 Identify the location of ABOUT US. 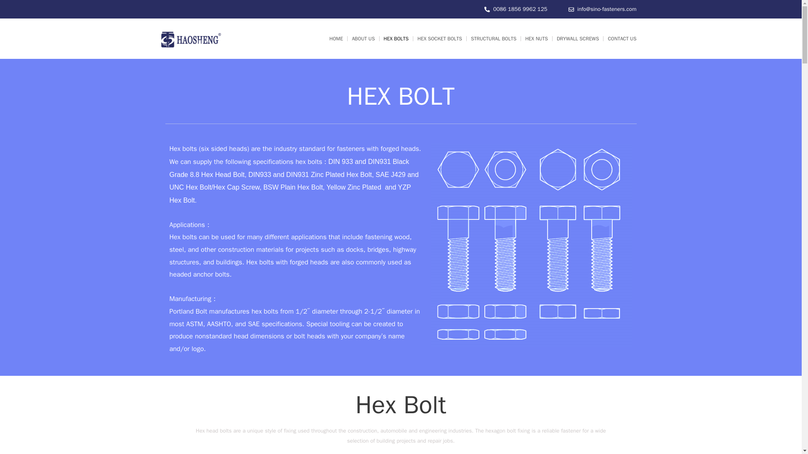
(363, 38).